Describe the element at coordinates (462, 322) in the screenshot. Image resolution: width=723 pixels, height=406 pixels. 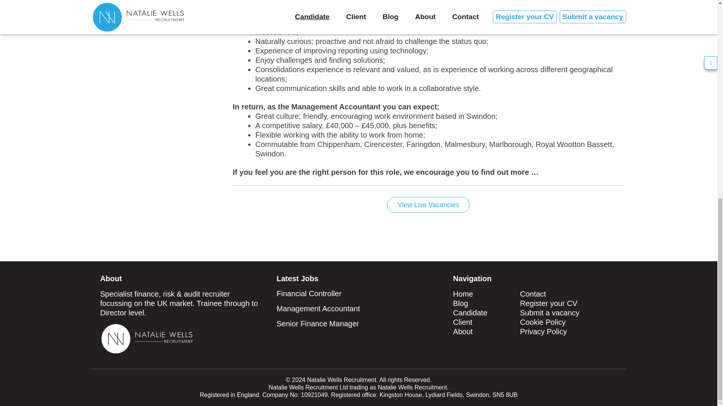
I see `Client` at that location.